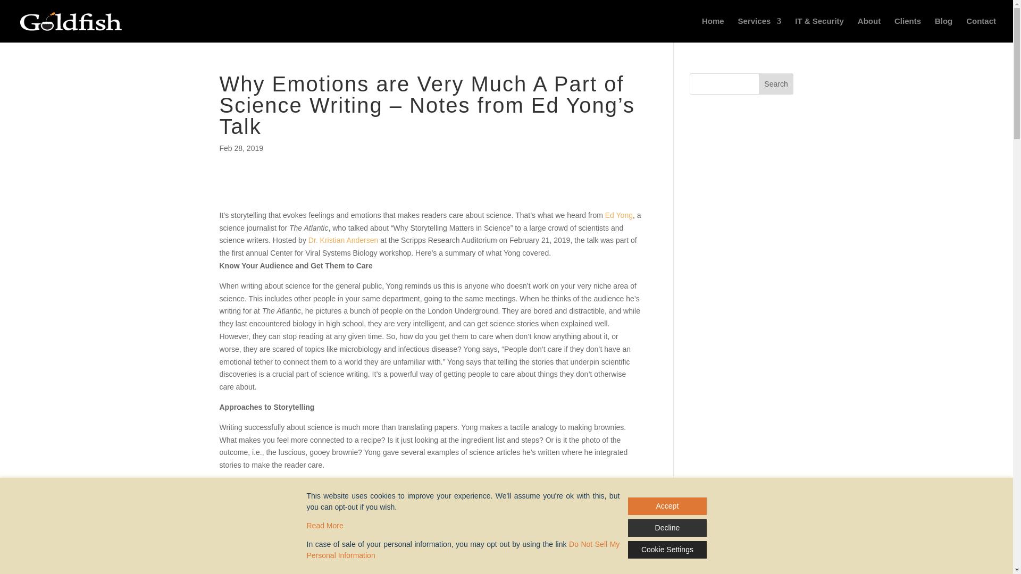 This screenshot has height=574, width=1021. I want to click on Contact, so click(981, 30).